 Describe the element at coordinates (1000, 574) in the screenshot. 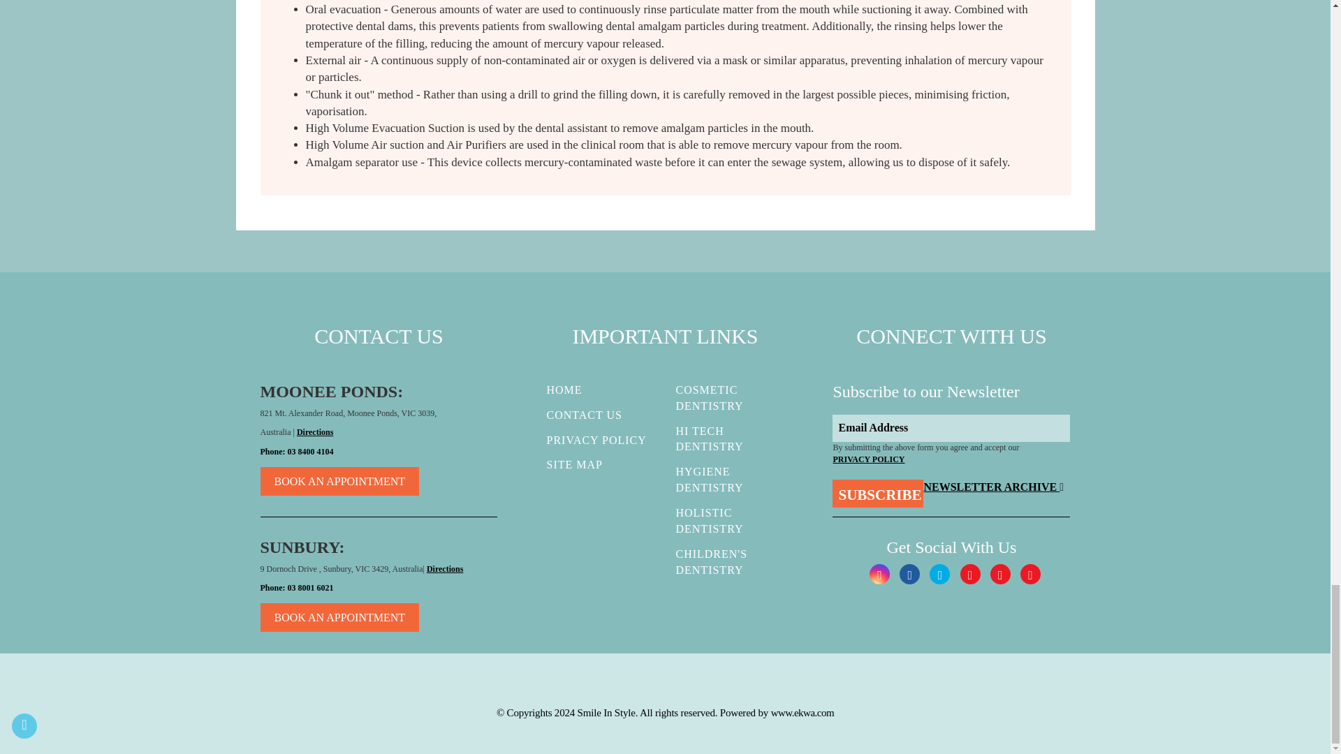

I see `YouTube` at that location.